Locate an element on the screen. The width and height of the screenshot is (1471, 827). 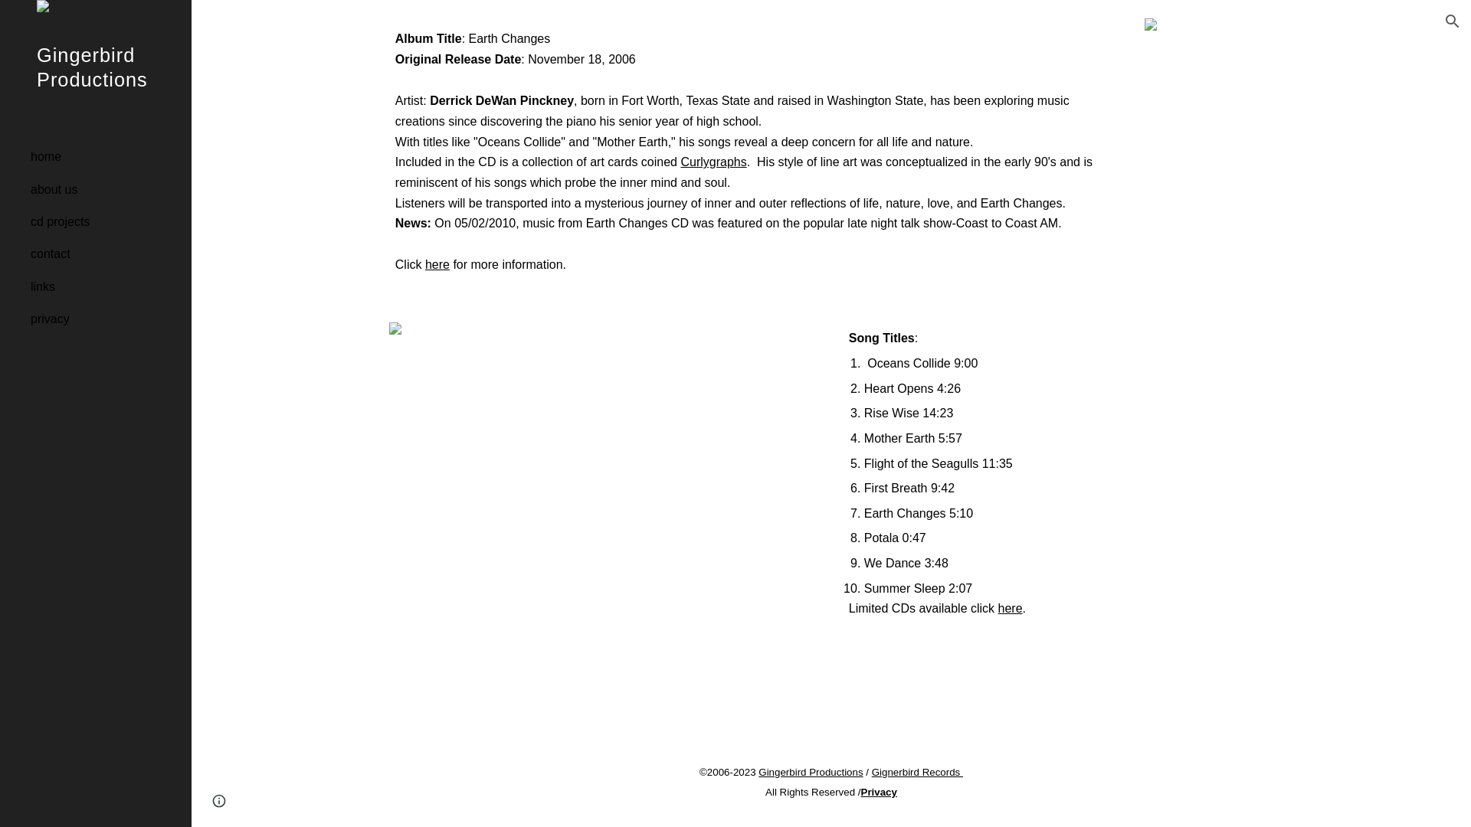
about us is located at coordinates (105, 188).